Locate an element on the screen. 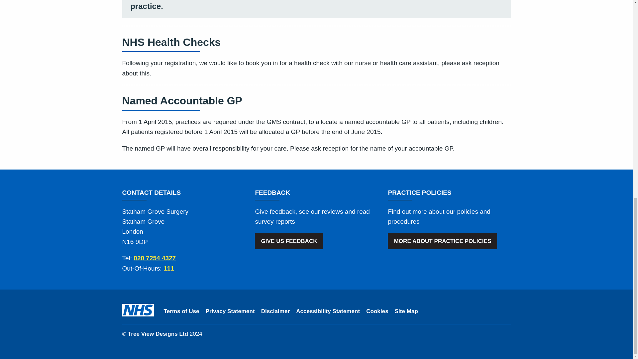 This screenshot has height=359, width=638. MORE ABOUT PRACTICE POLICIES is located at coordinates (442, 241).